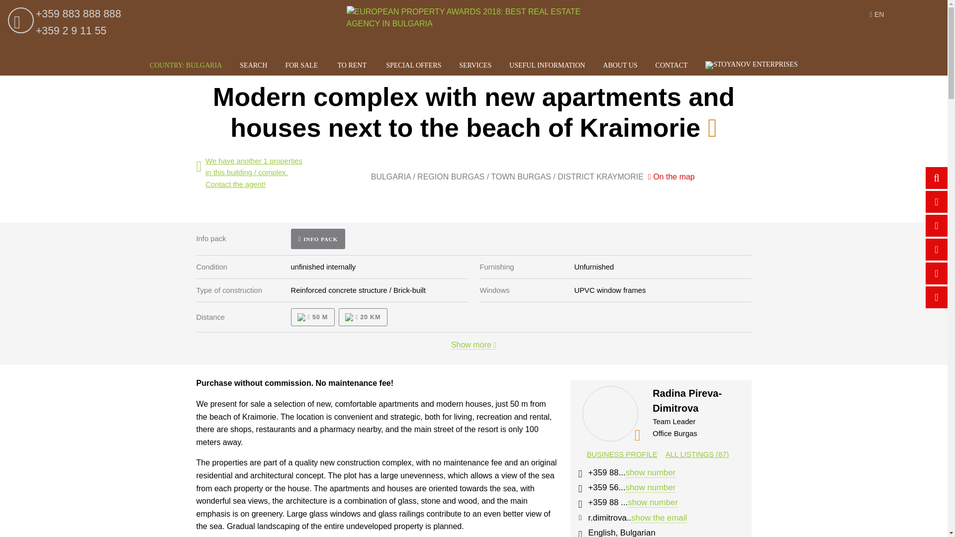 This screenshot has width=955, height=537. Describe the element at coordinates (579, 489) in the screenshot. I see `Landline` at that location.